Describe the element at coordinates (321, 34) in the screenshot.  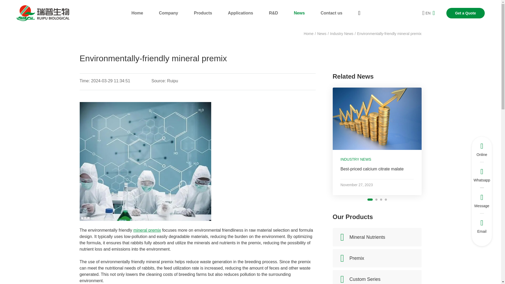
I see `News` at that location.